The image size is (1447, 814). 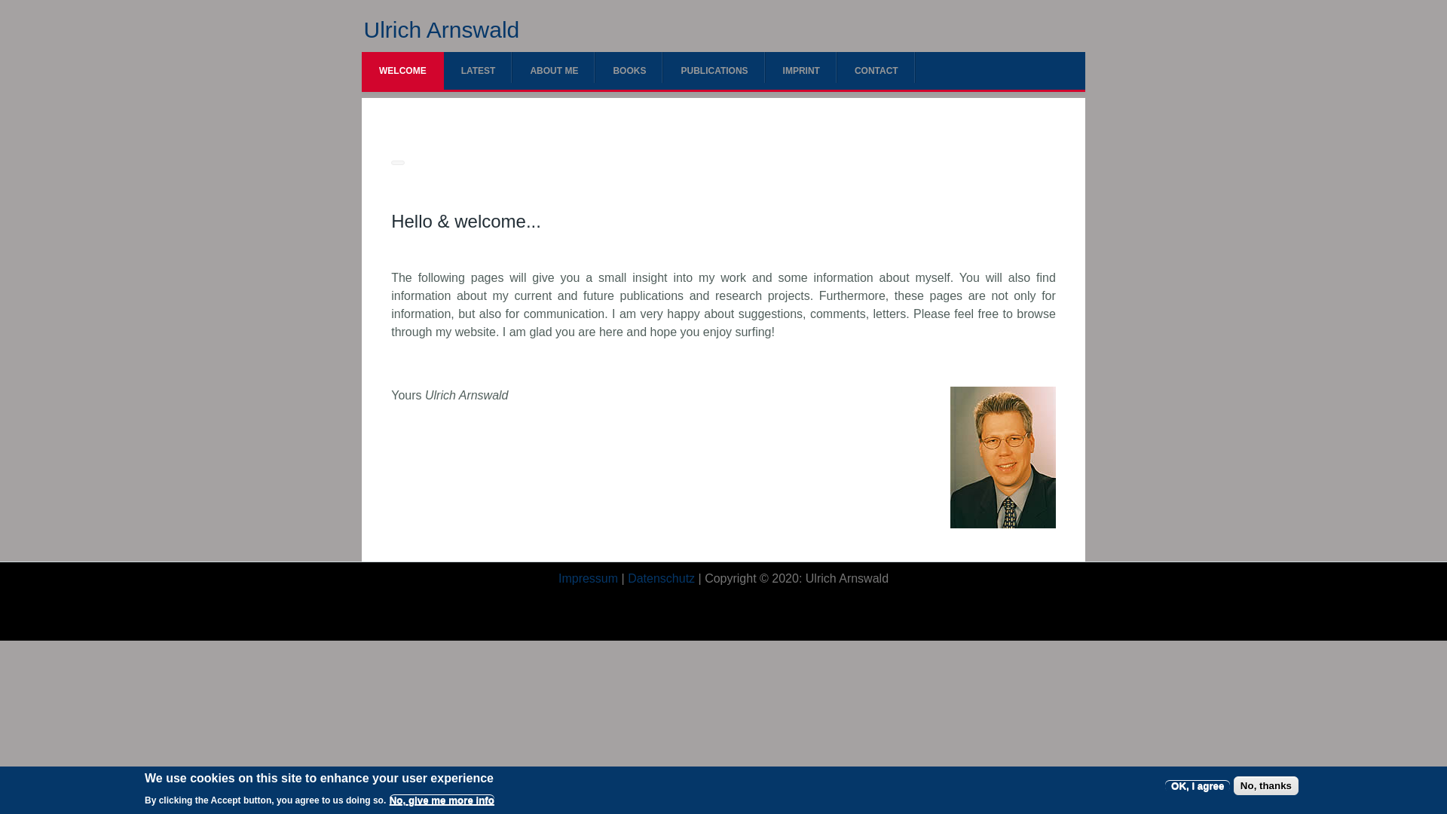 What do you see at coordinates (629, 71) in the screenshot?
I see `BOOKS` at bounding box center [629, 71].